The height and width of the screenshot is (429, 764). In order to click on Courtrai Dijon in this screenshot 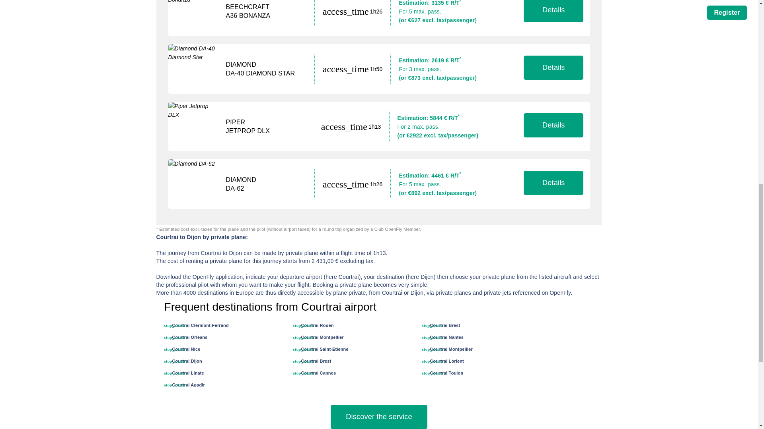, I will do `click(187, 361)`.